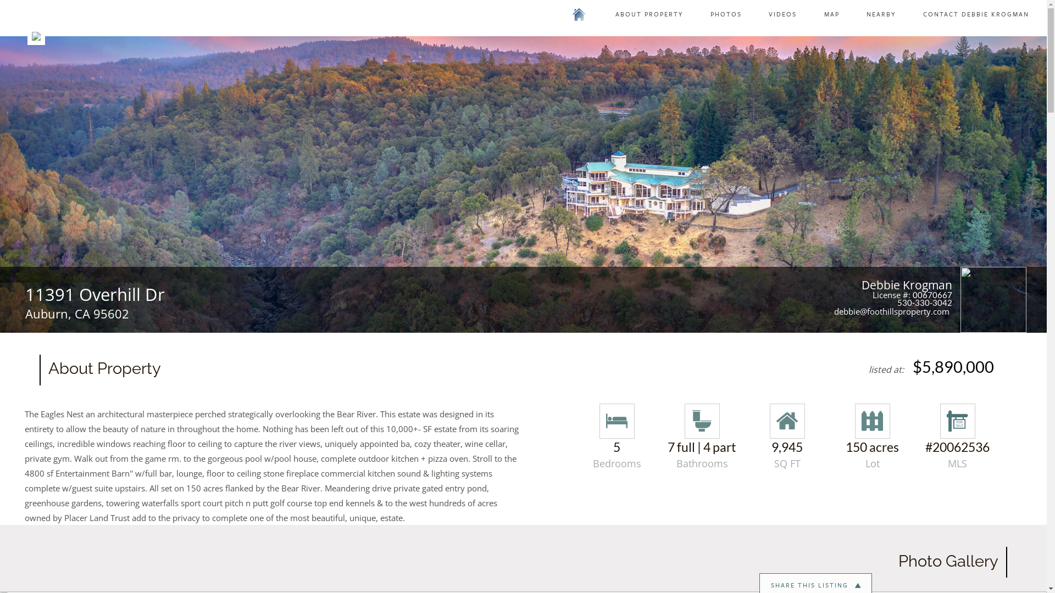 This screenshot has width=1055, height=593. Describe the element at coordinates (782, 14) in the screenshot. I see `VIDEOS` at that location.